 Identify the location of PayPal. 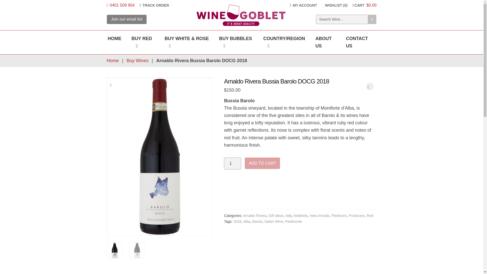
(300, 198).